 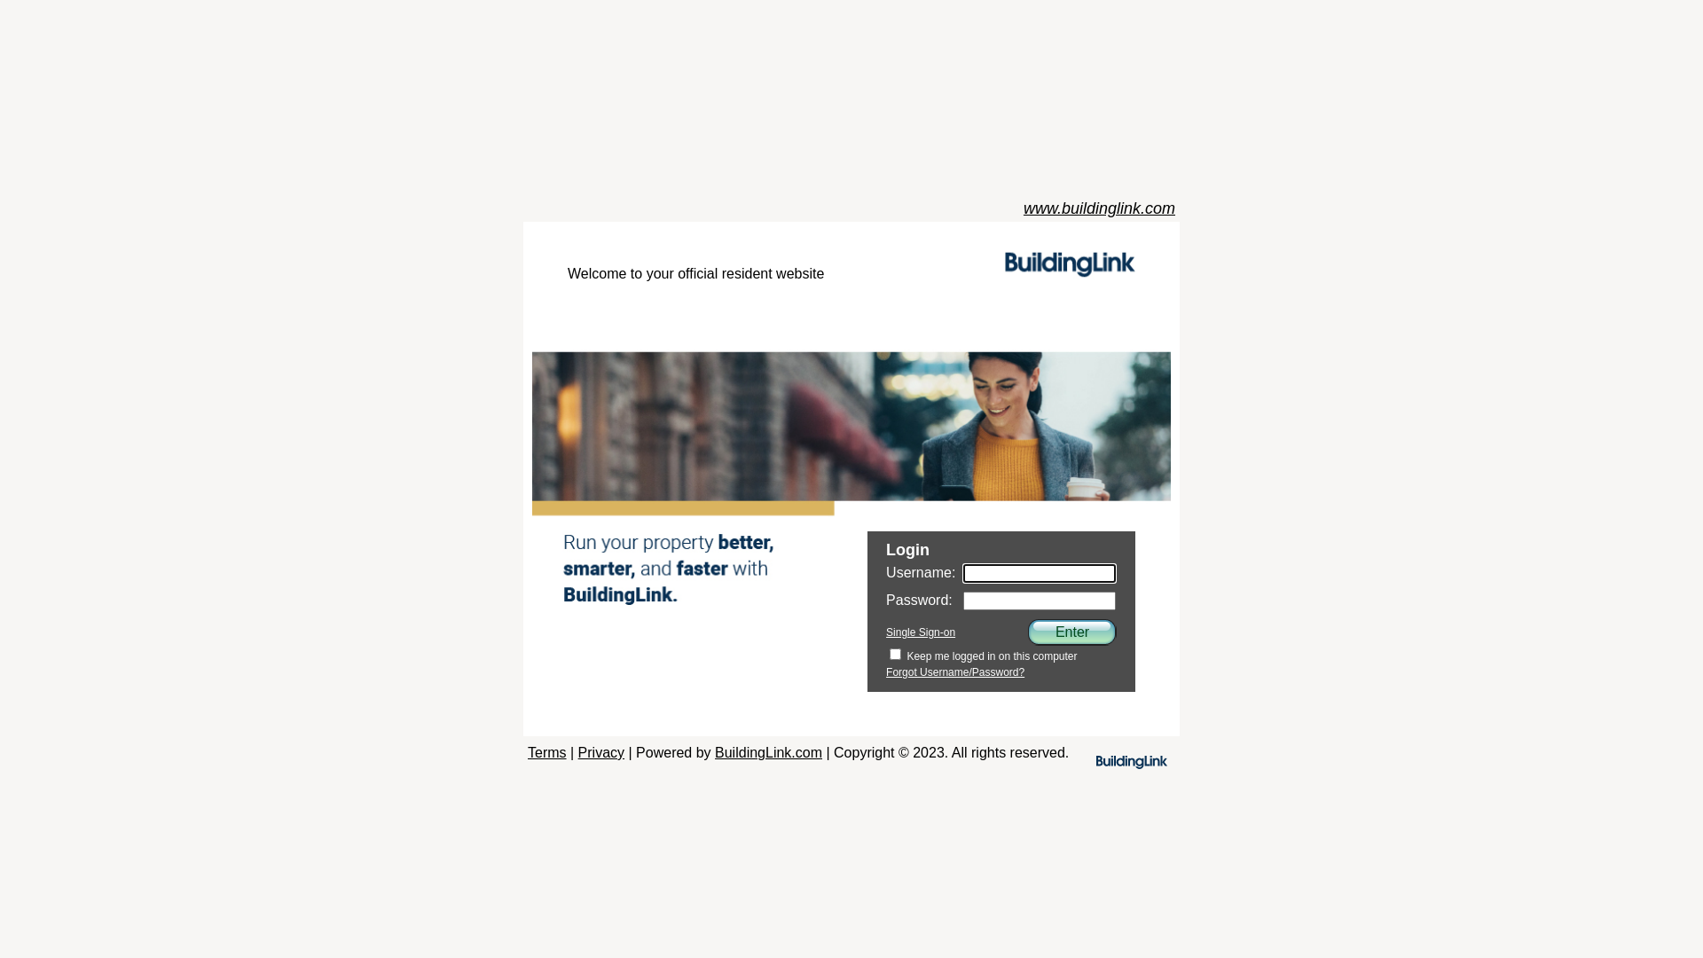 I want to click on Privacy, so click(x=601, y=752).